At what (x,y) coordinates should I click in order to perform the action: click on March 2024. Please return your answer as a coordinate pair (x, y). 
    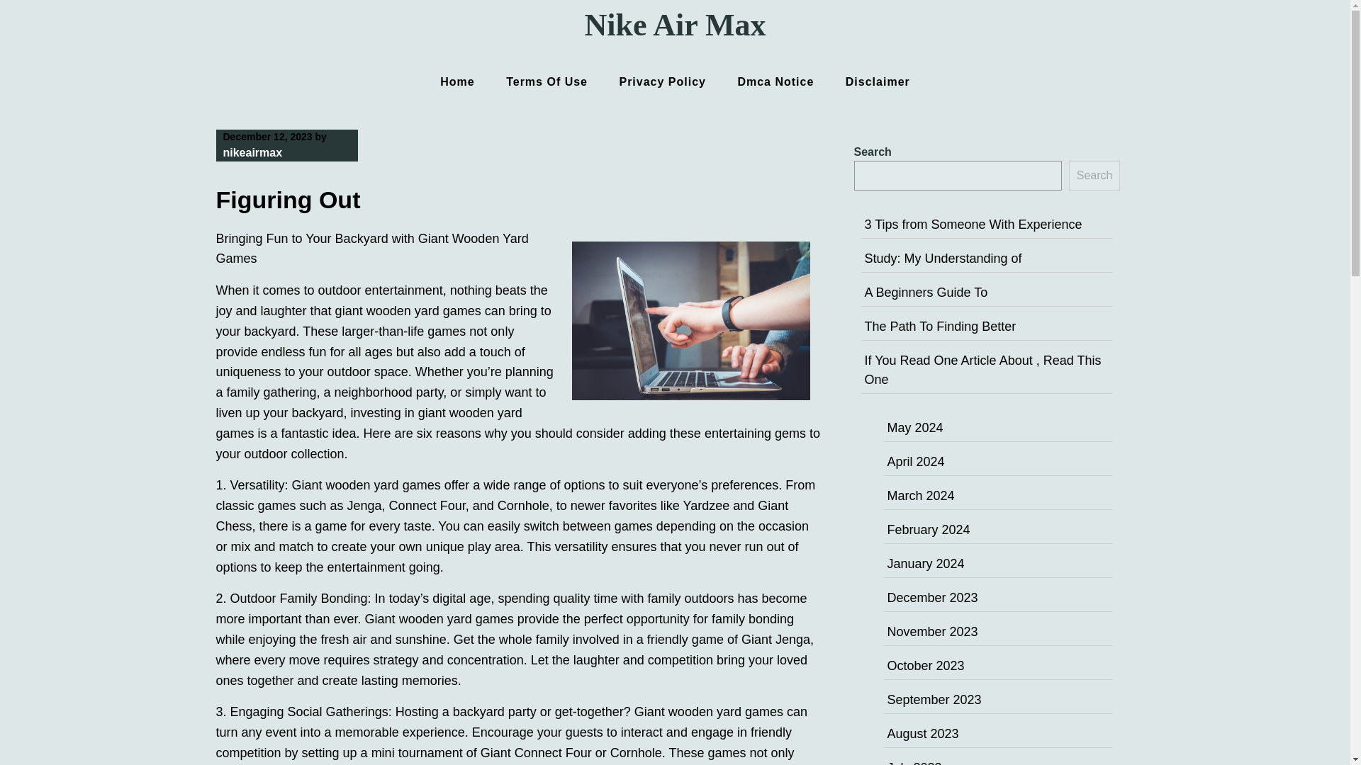
    Looking at the image, I should click on (921, 496).